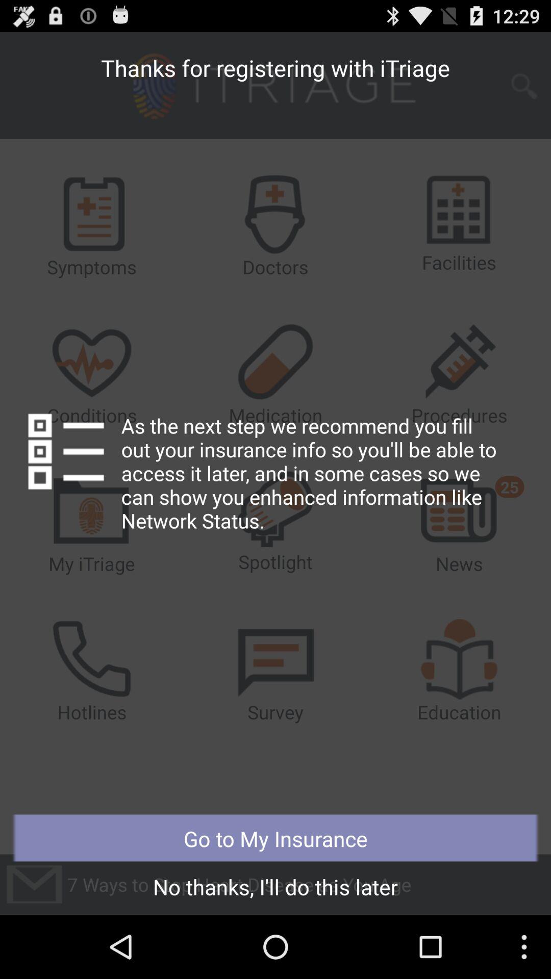 The height and width of the screenshot is (979, 551). What do you see at coordinates (275, 838) in the screenshot?
I see `select item below the as the next icon` at bounding box center [275, 838].